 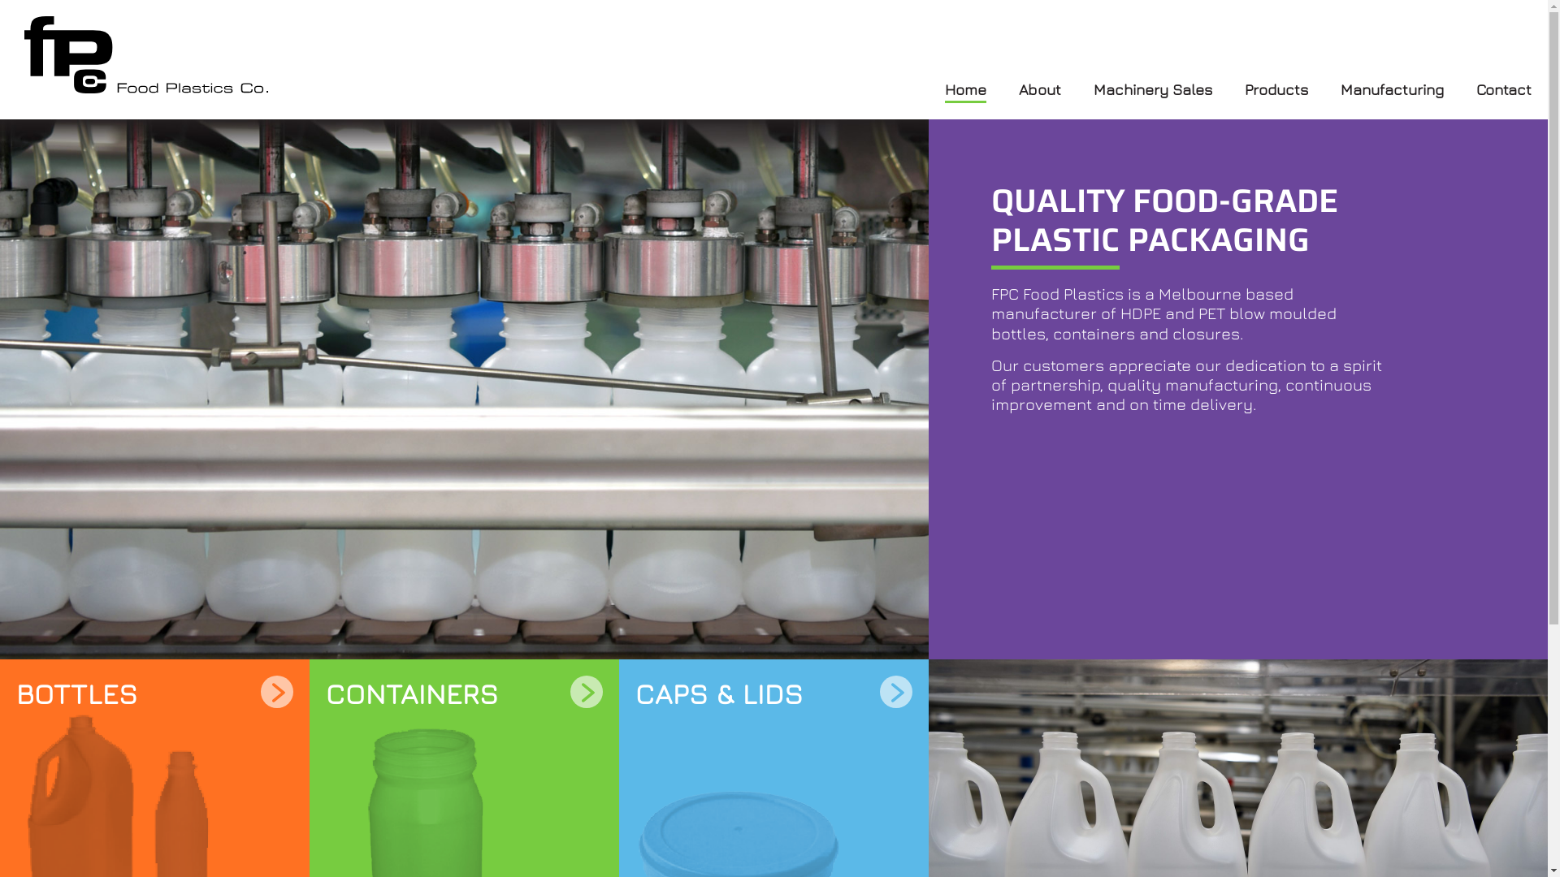 What do you see at coordinates (146, 55) in the screenshot?
I see `Food Plastics` at bounding box center [146, 55].